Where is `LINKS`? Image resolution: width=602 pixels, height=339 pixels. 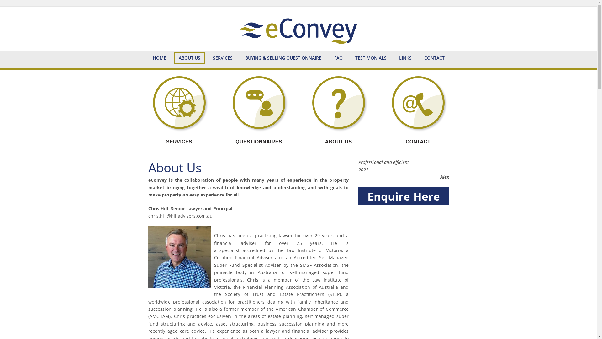
LINKS is located at coordinates (405, 58).